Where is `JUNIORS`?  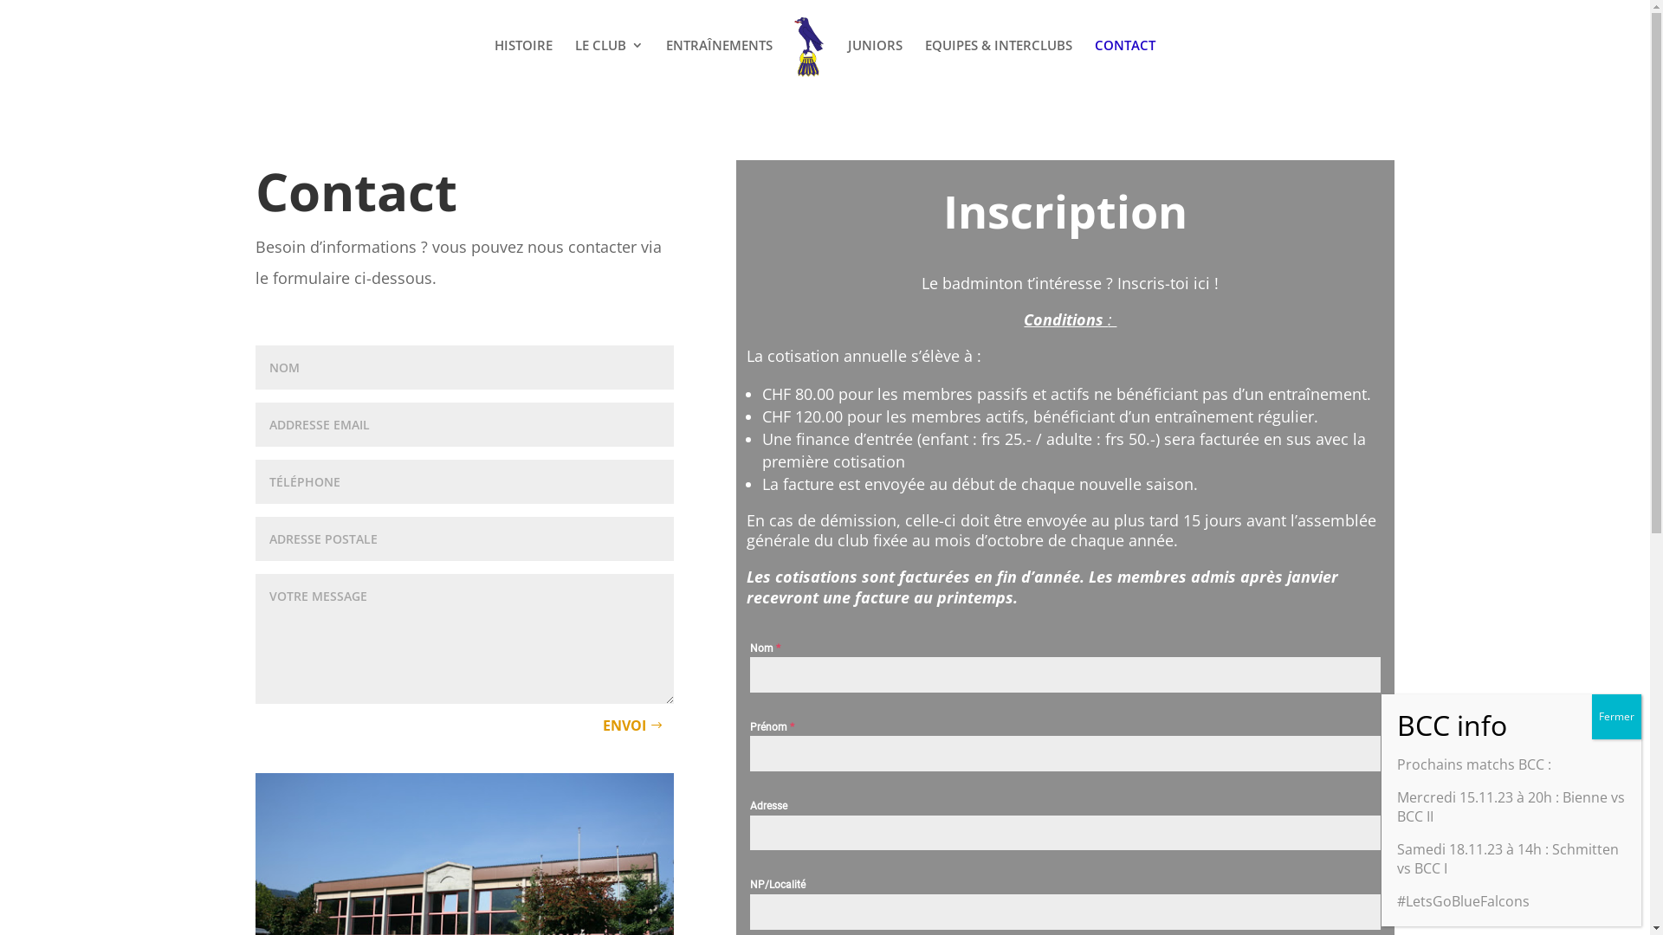
JUNIORS is located at coordinates (875, 64).